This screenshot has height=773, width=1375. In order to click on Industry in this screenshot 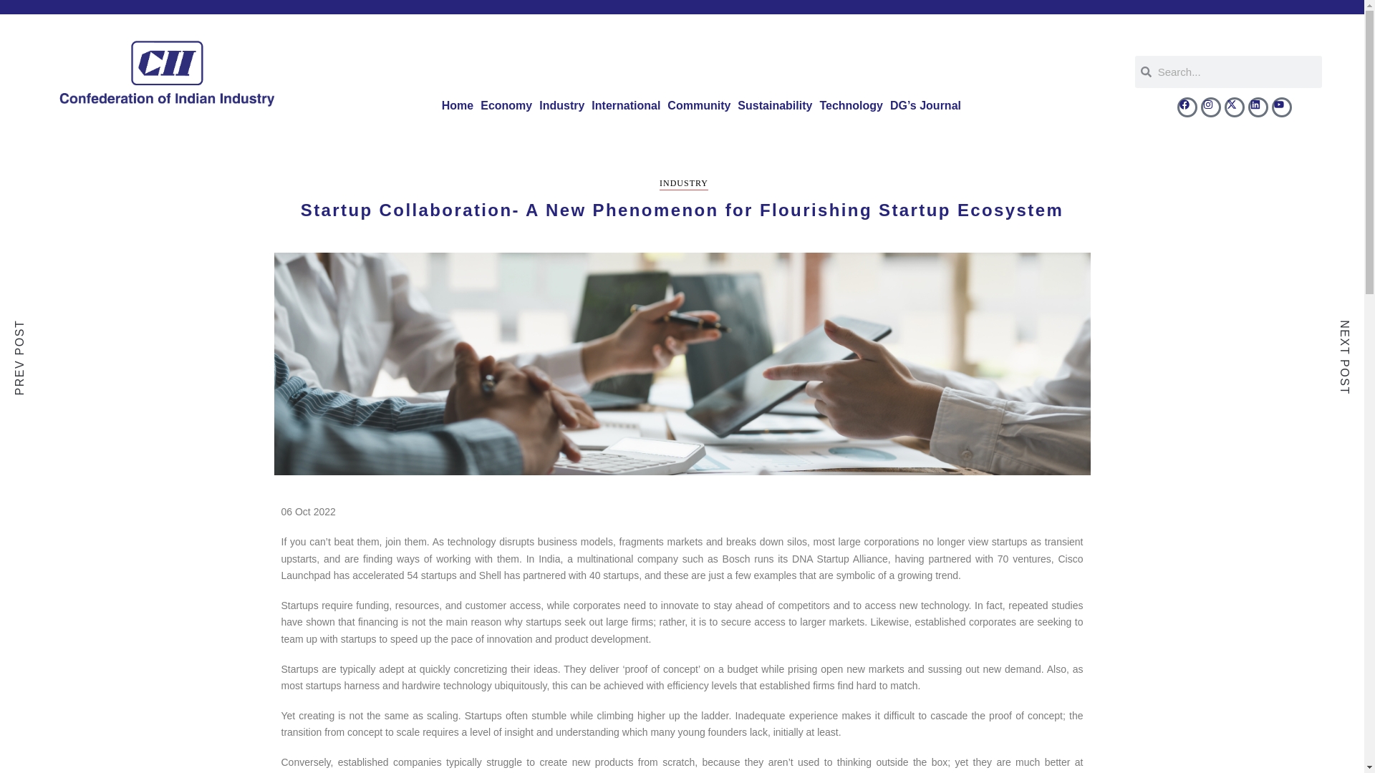, I will do `click(561, 106)`.